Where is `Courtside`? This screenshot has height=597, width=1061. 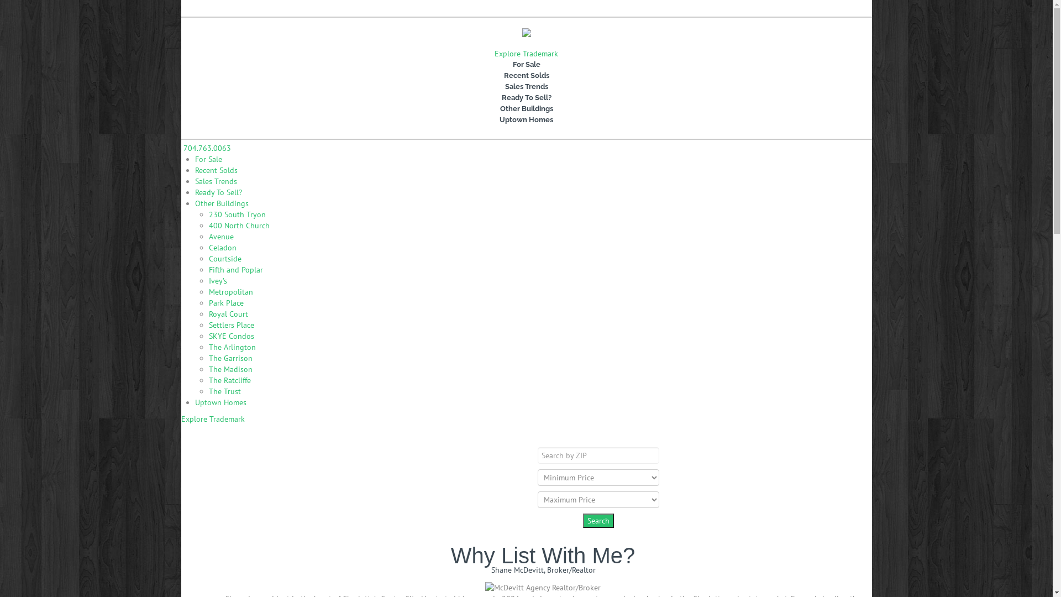
Courtside is located at coordinates (225, 259).